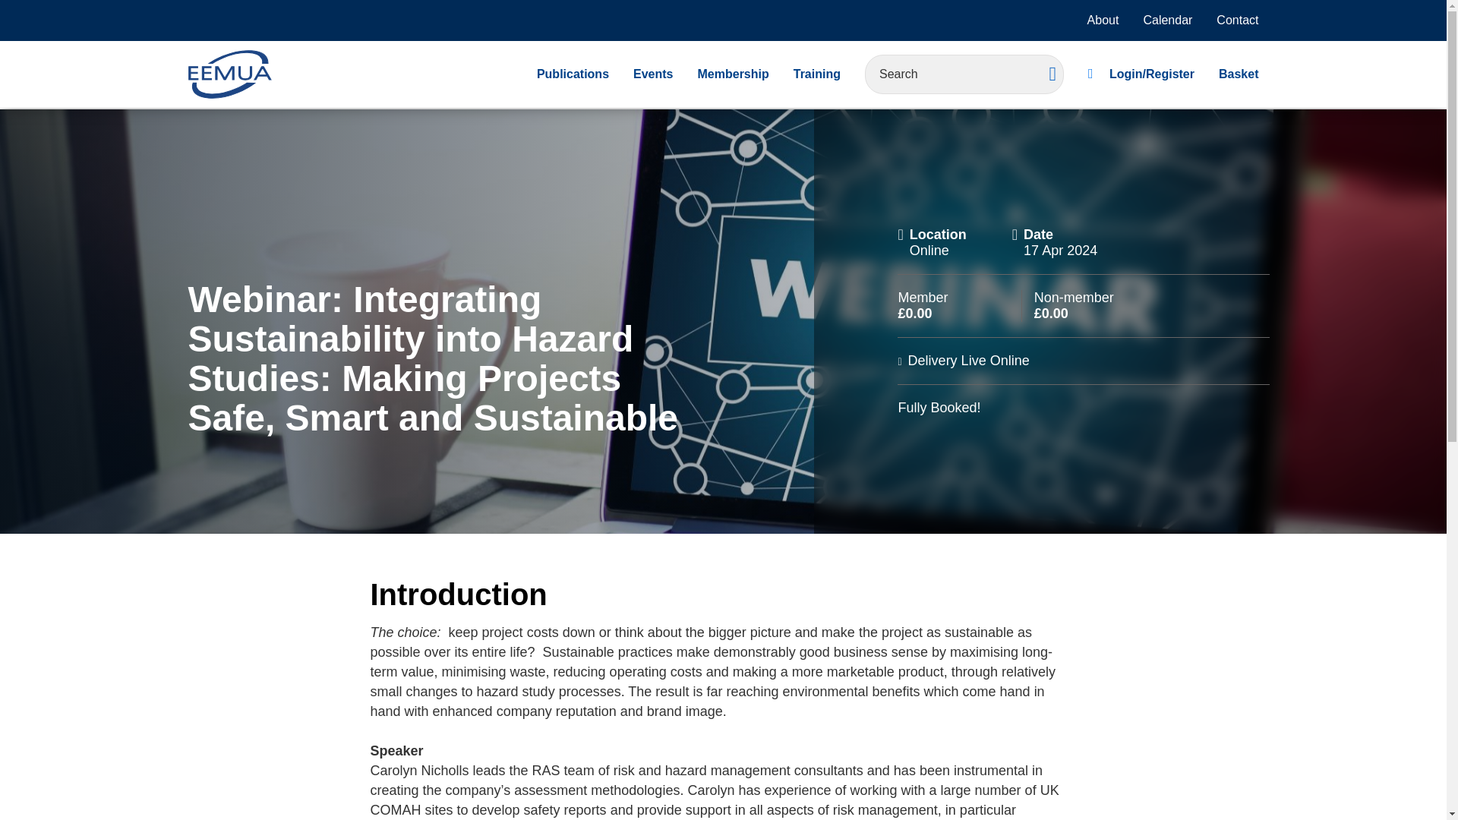  What do you see at coordinates (573, 74) in the screenshot?
I see `Publications` at bounding box center [573, 74].